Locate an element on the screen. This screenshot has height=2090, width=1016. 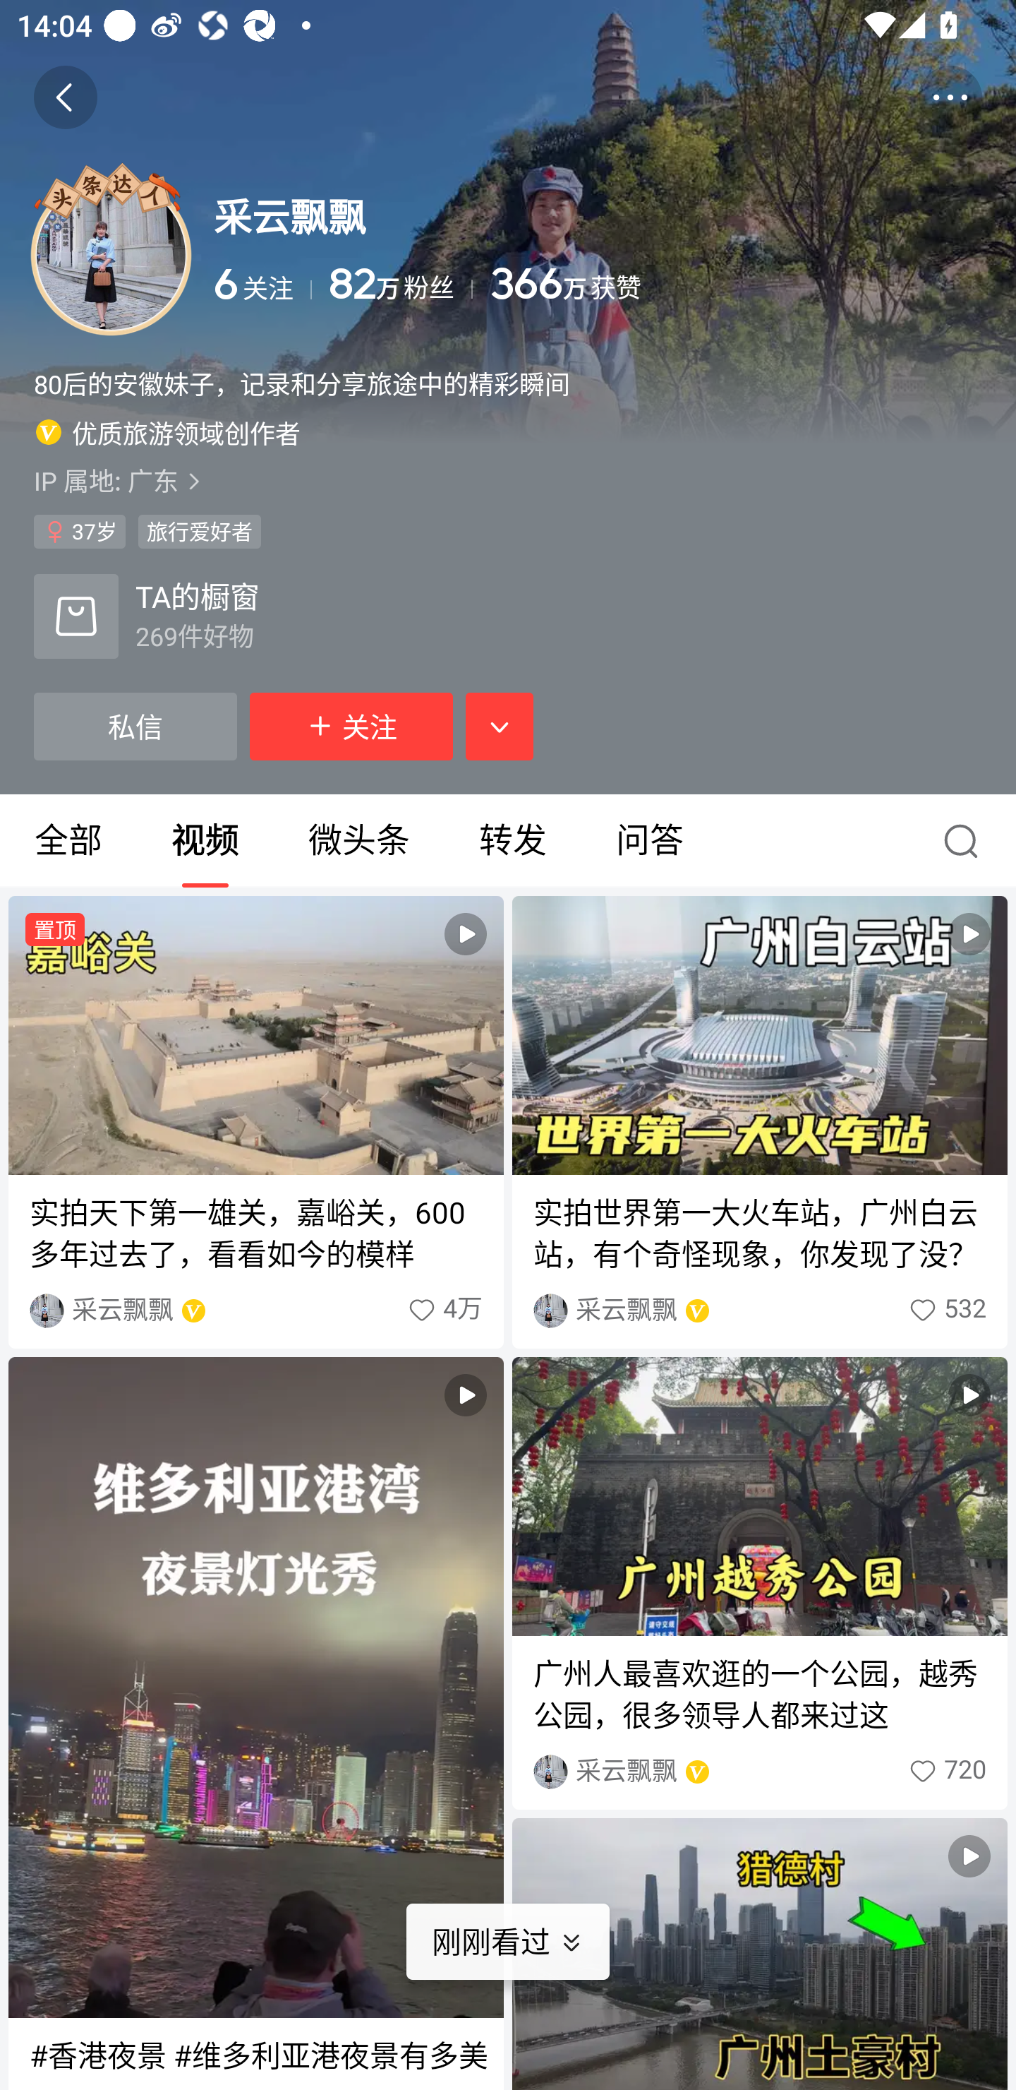
6 关注 is located at coordinates (262, 284).